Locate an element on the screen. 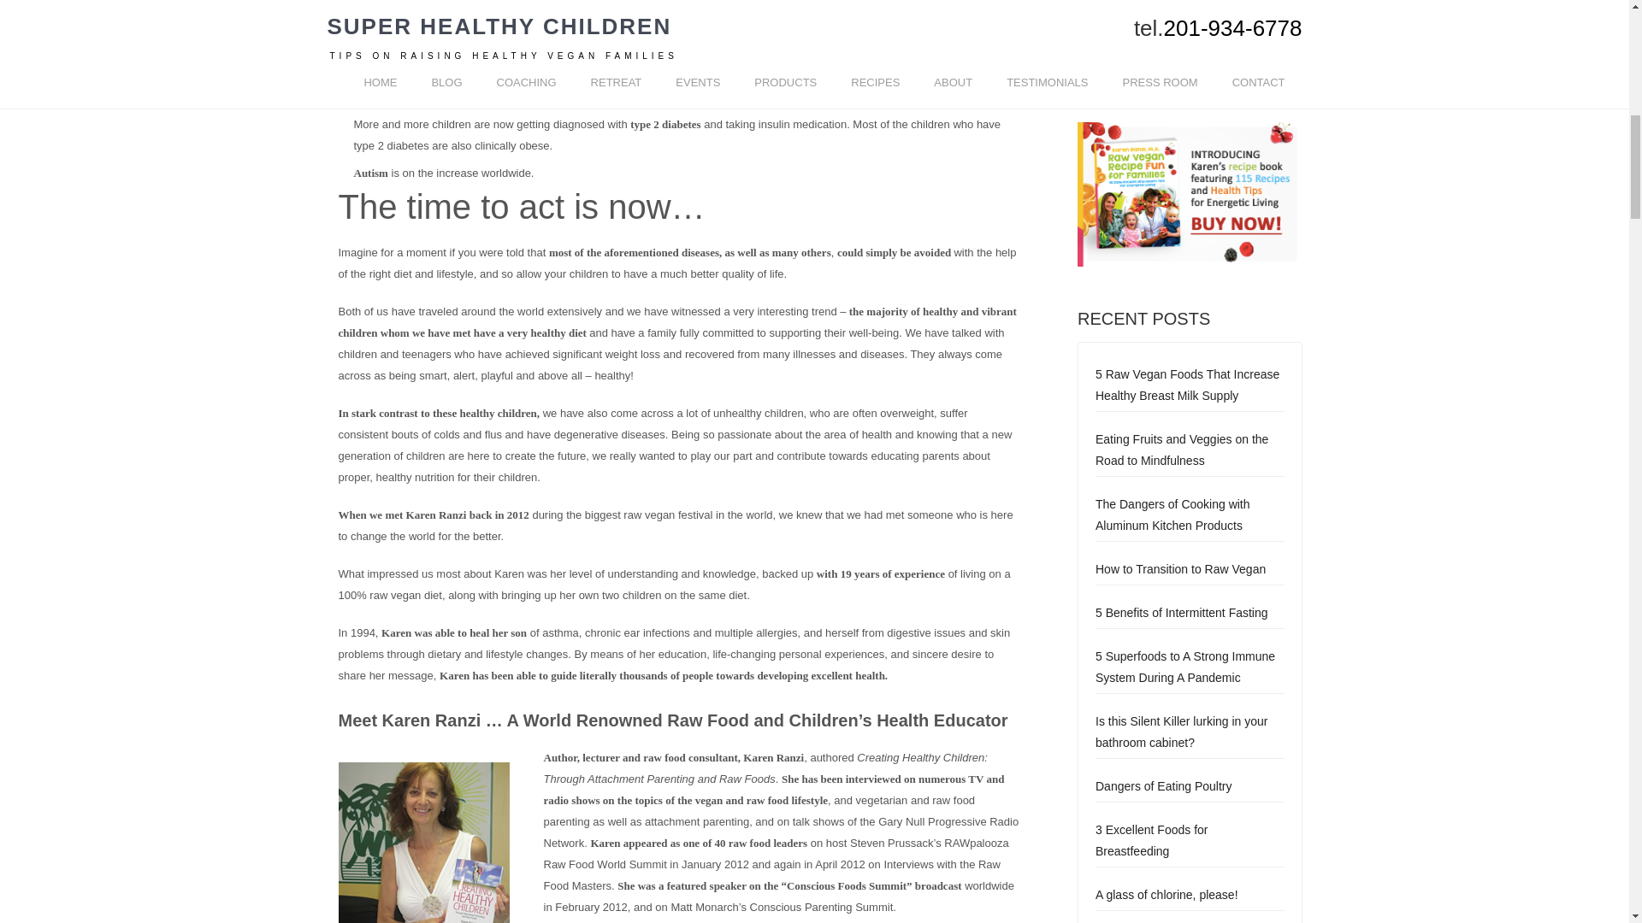 This screenshot has height=923, width=1642. Eating Fruits and Veggies on the Road to Mindfulness is located at coordinates (1181, 450).